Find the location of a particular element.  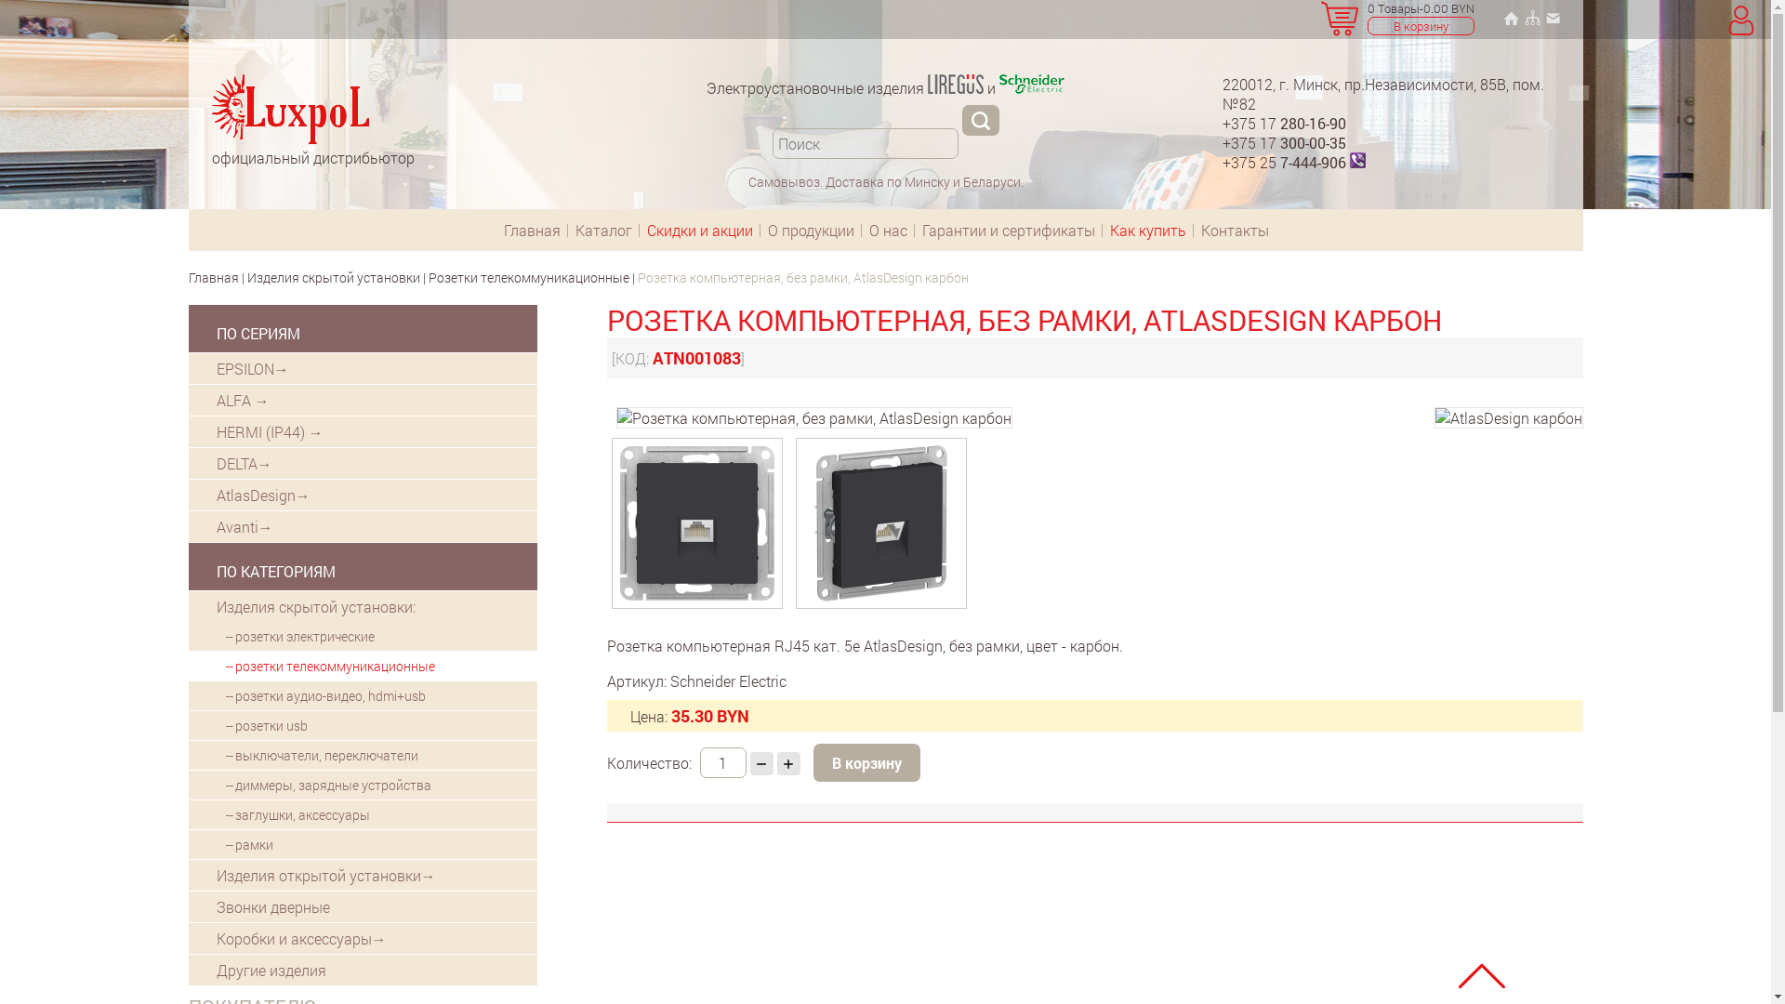

DELTA is located at coordinates (363, 463).